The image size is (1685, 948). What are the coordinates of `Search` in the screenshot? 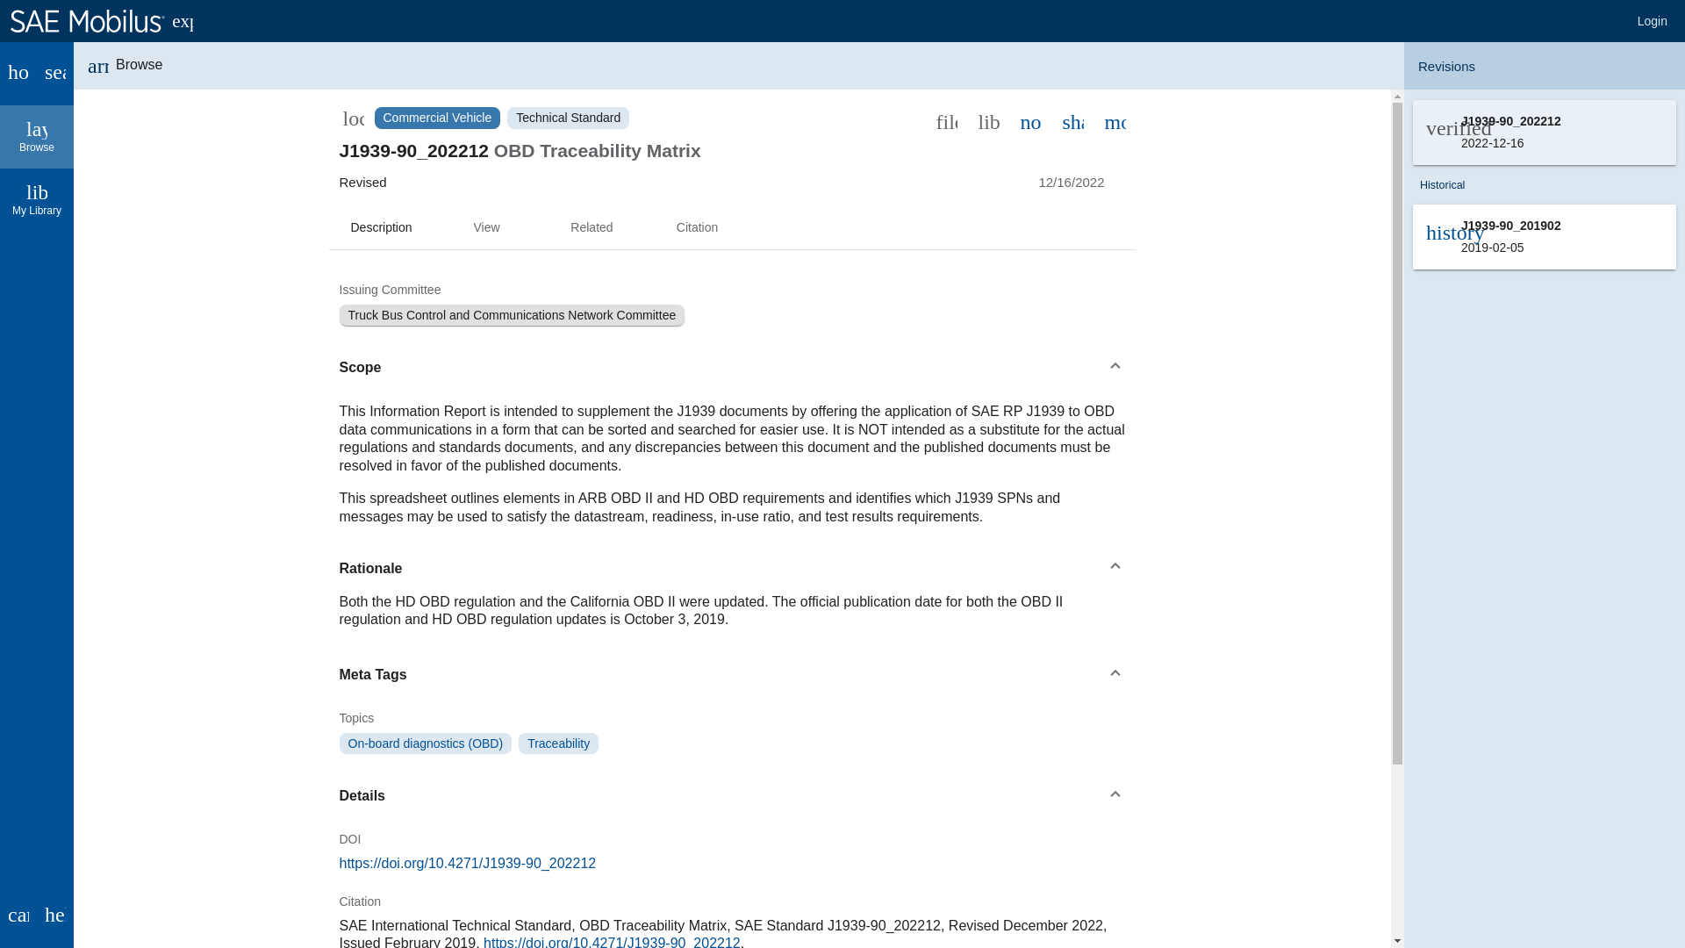 It's located at (55, 73).